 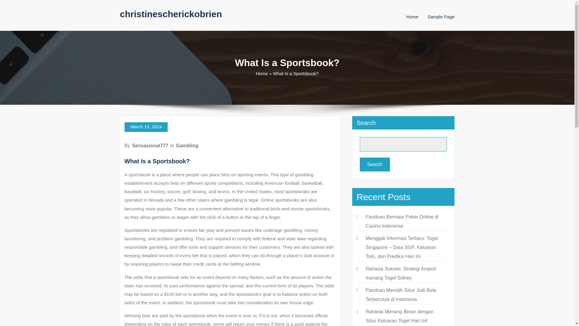 I want to click on Gambling, so click(x=187, y=145).